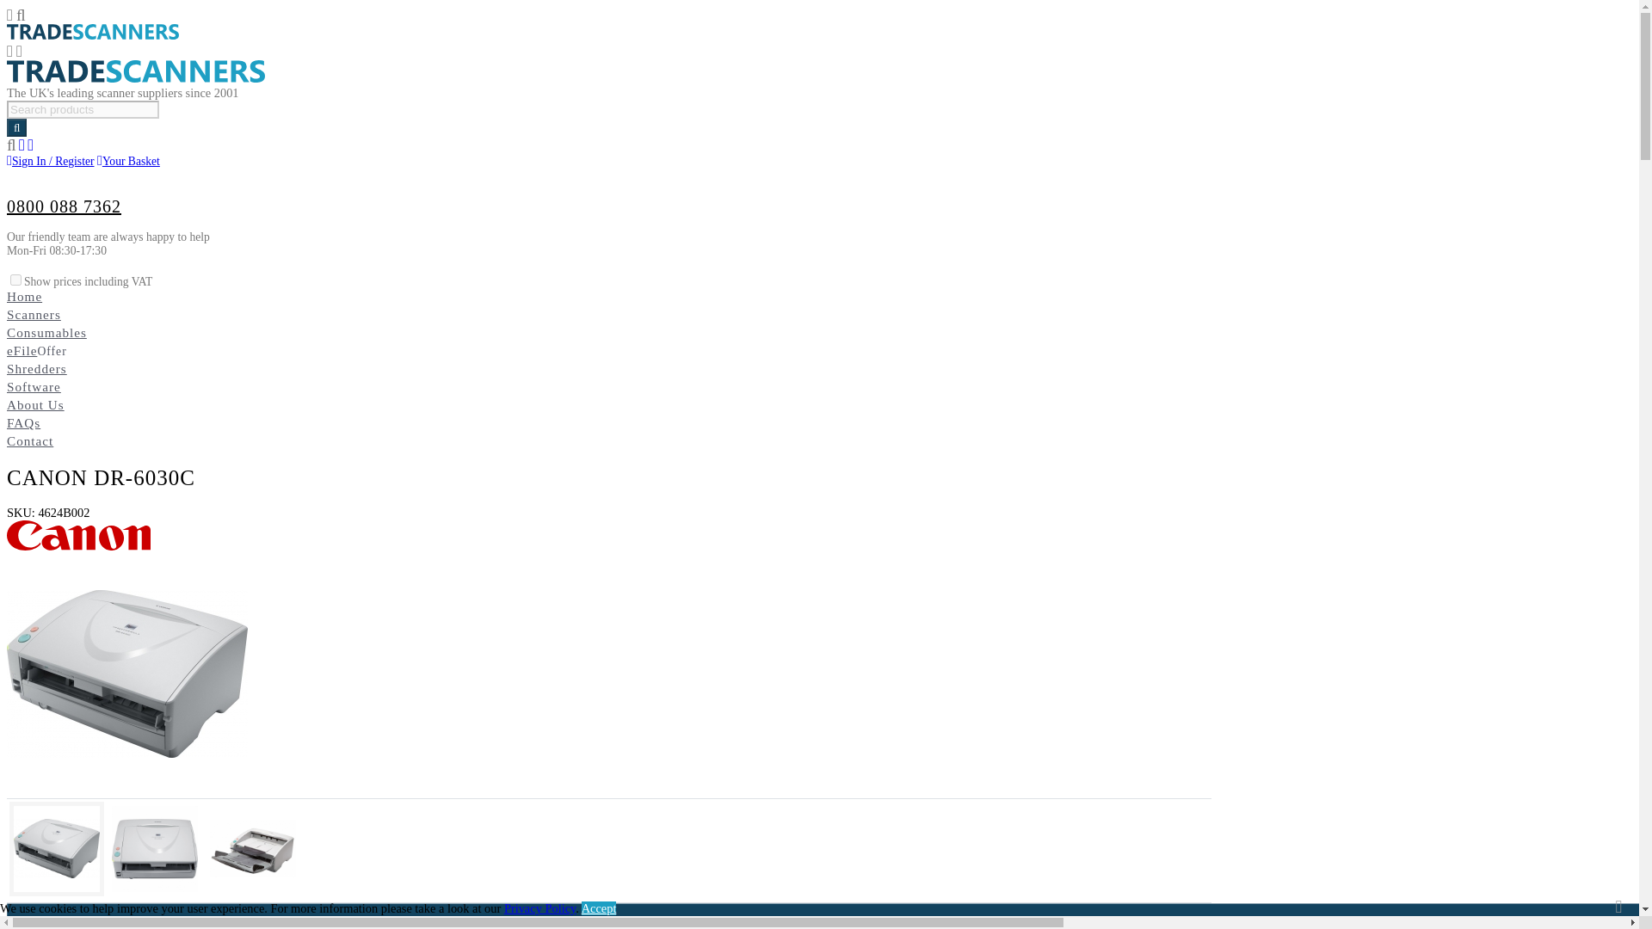  I want to click on Consumables, so click(46, 332).